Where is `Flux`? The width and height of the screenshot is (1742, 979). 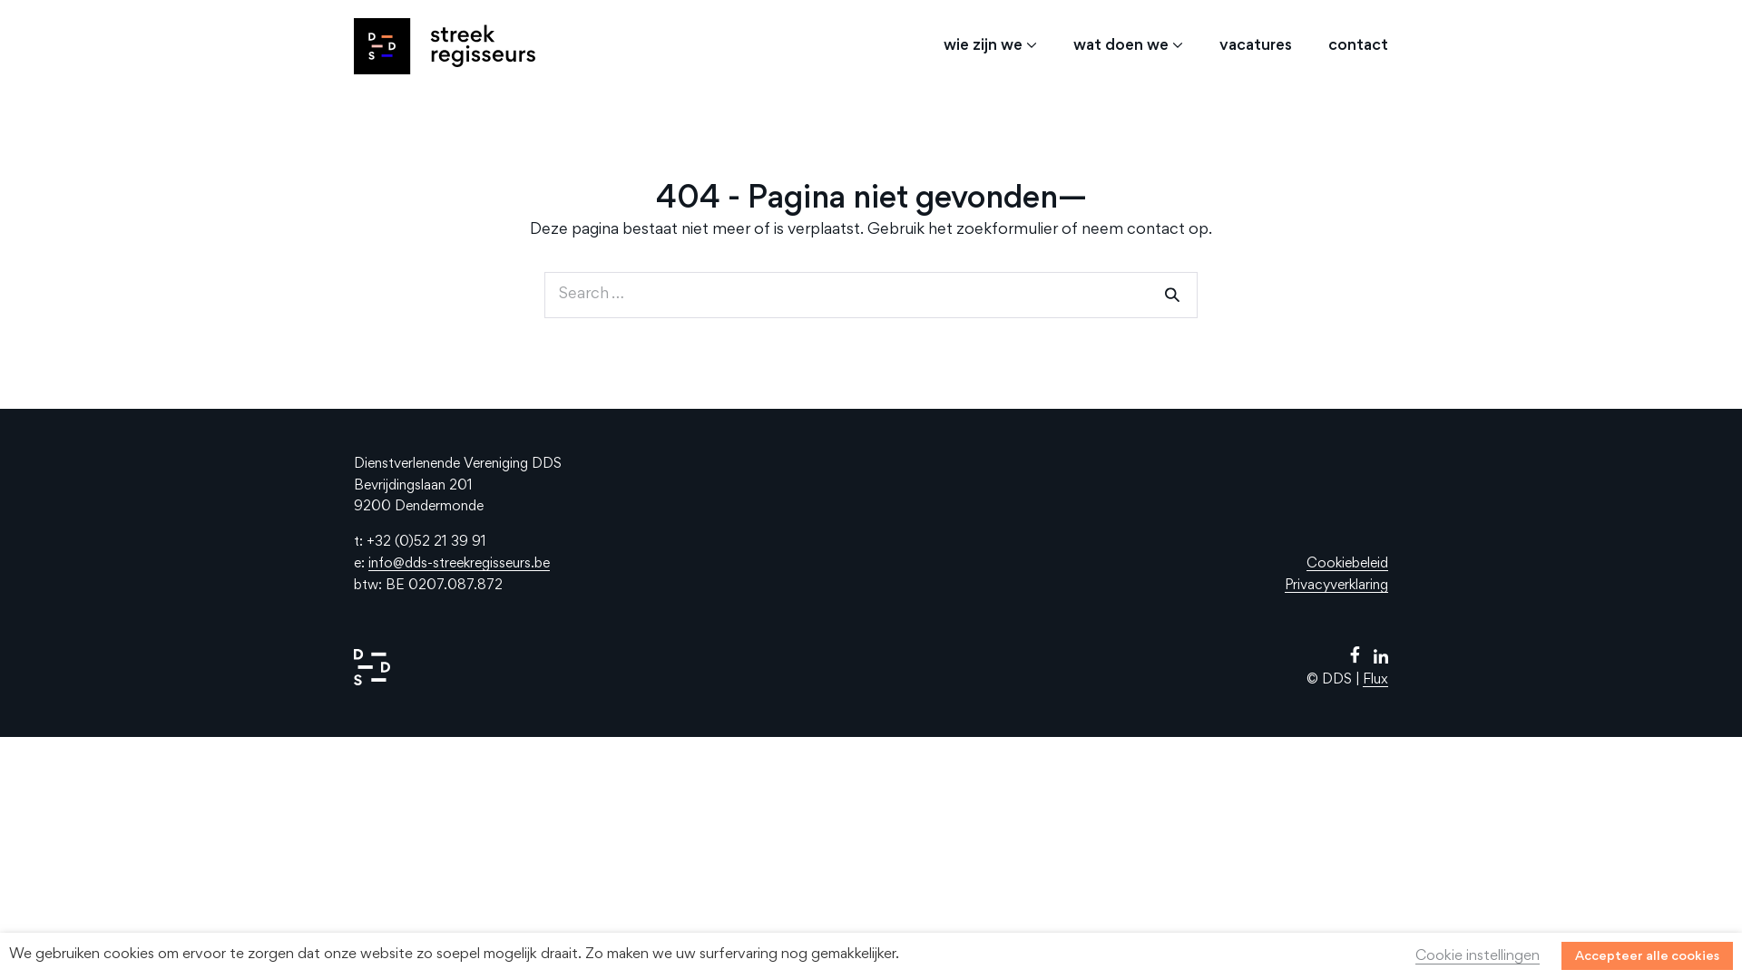 Flux is located at coordinates (1375, 680).